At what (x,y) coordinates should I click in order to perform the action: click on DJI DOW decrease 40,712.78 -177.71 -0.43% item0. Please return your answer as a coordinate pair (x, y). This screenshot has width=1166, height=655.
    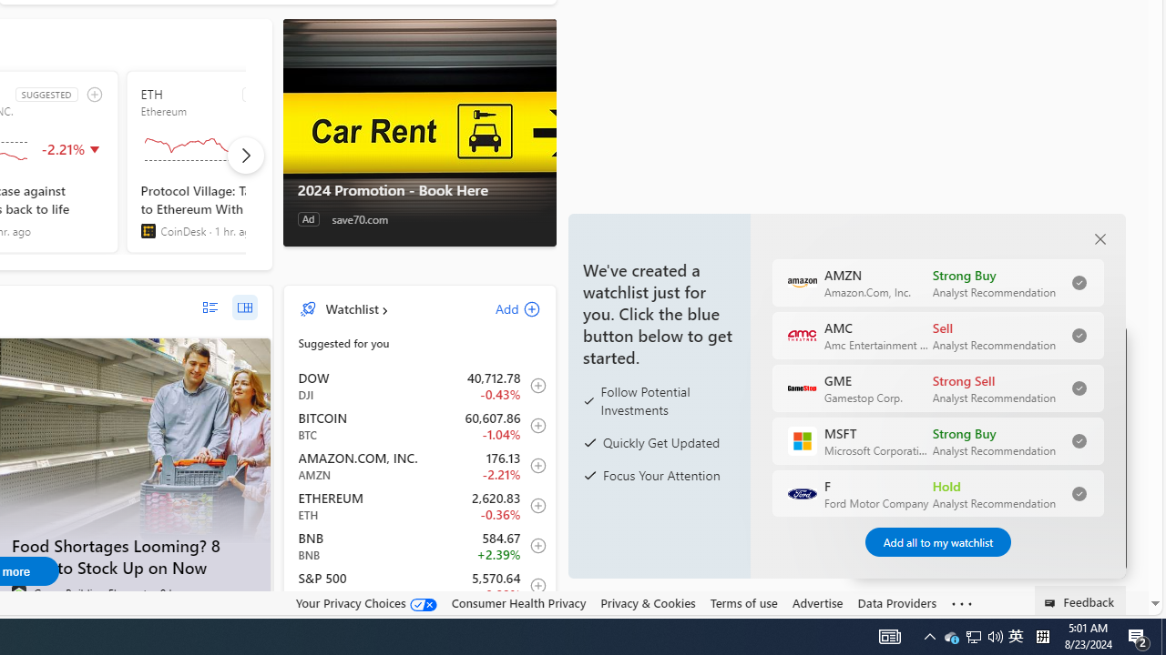
    Looking at the image, I should click on (420, 385).